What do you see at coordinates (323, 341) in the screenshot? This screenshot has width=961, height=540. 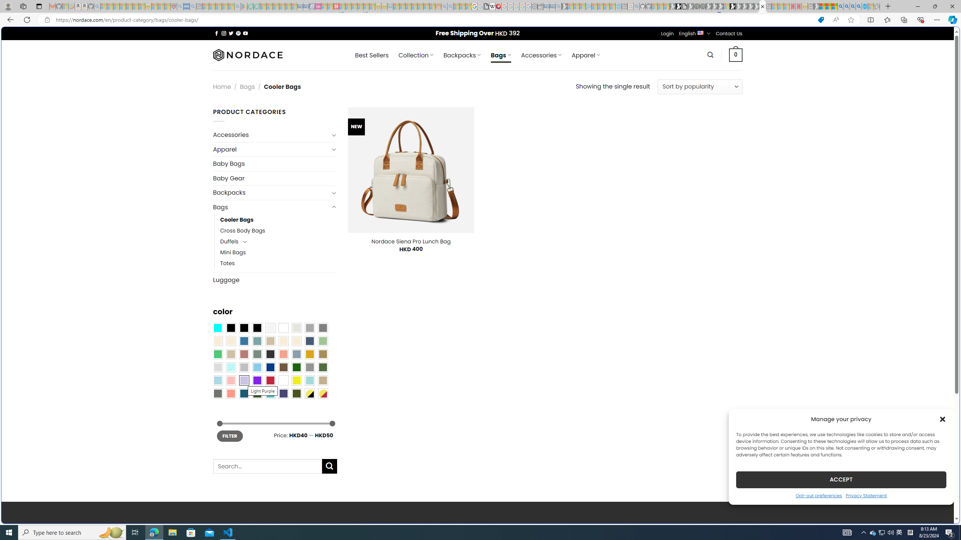 I see `Light Green` at bounding box center [323, 341].